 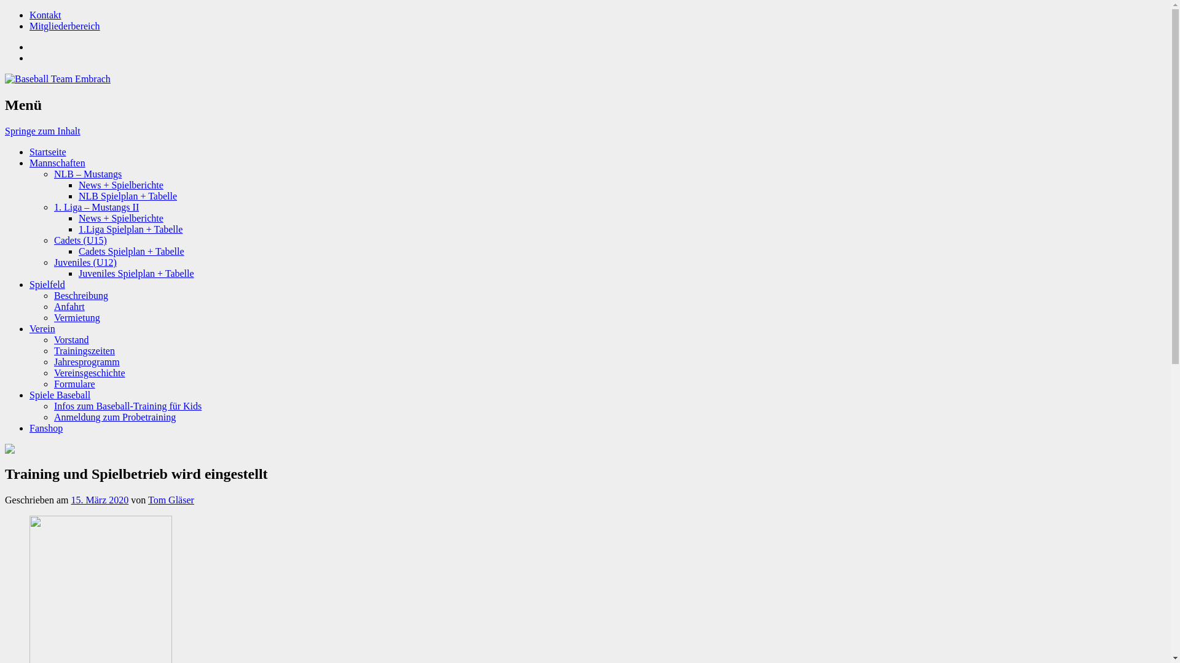 I want to click on 1.Liga Spielplan + Tabelle, so click(x=130, y=230).